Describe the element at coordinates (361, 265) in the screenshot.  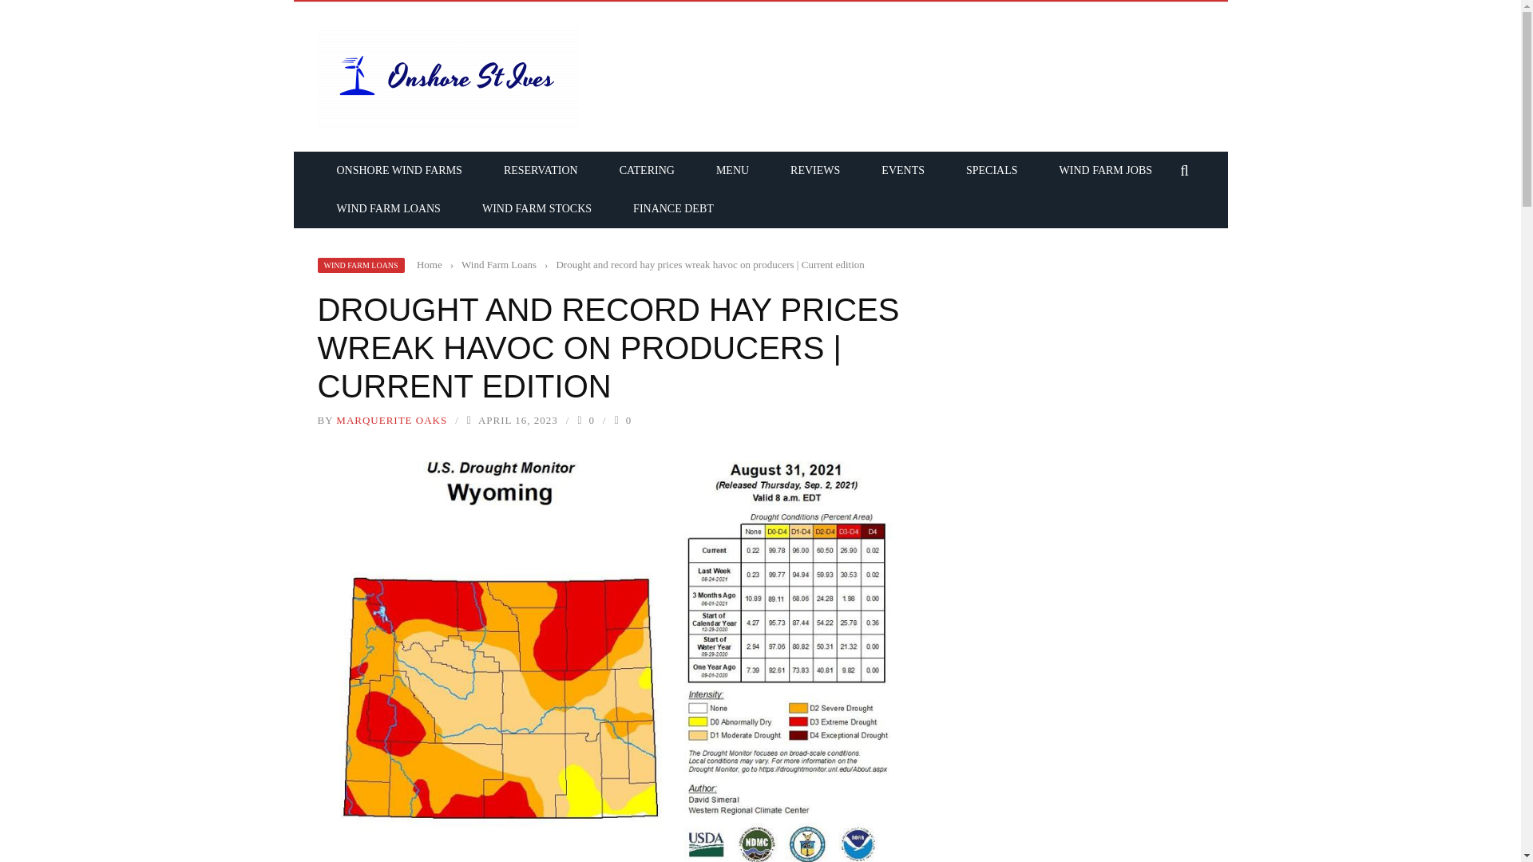
I see `WIND FARM LOANS` at that location.